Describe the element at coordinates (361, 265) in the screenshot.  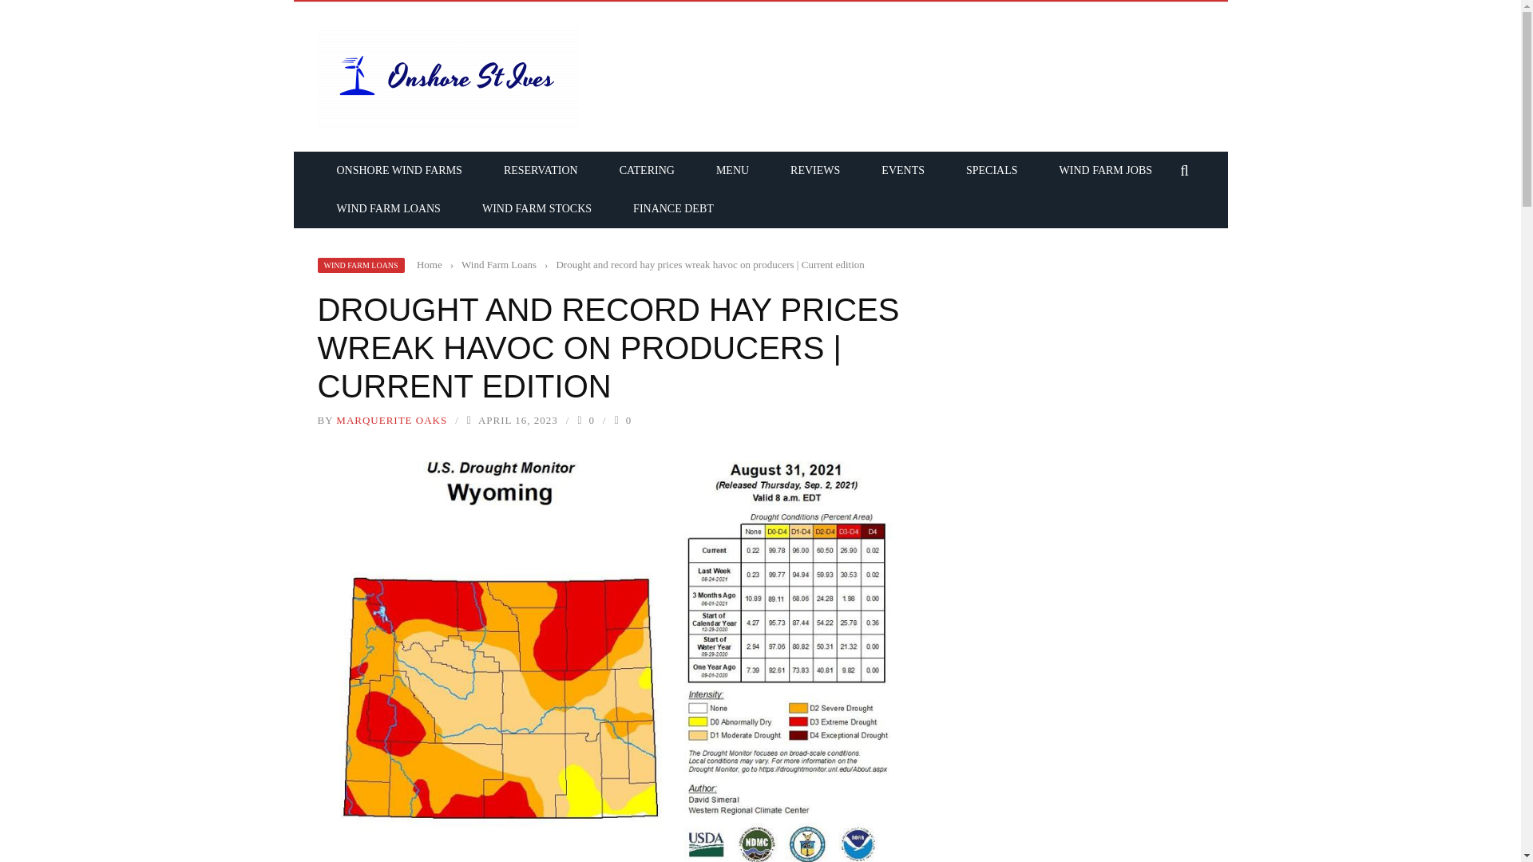
I see `WIND FARM LOANS` at that location.